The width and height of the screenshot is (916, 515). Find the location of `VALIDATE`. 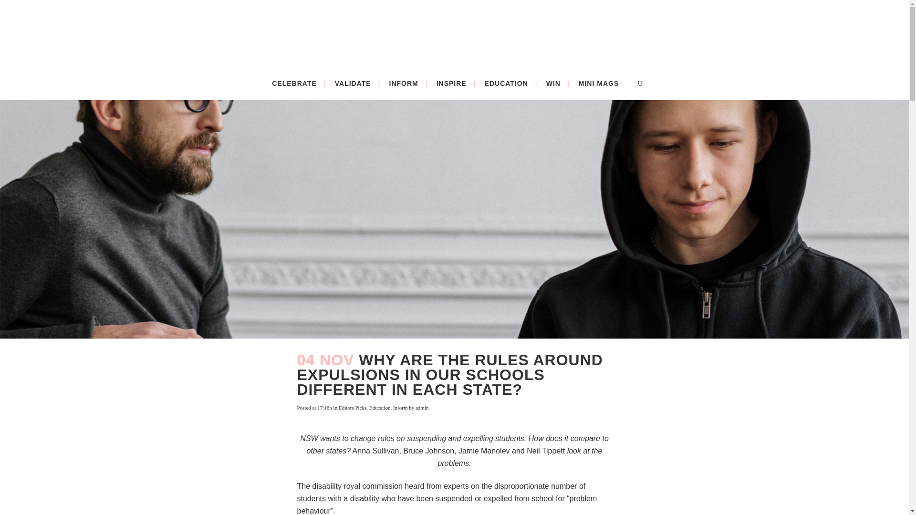

VALIDATE is located at coordinates (353, 83).